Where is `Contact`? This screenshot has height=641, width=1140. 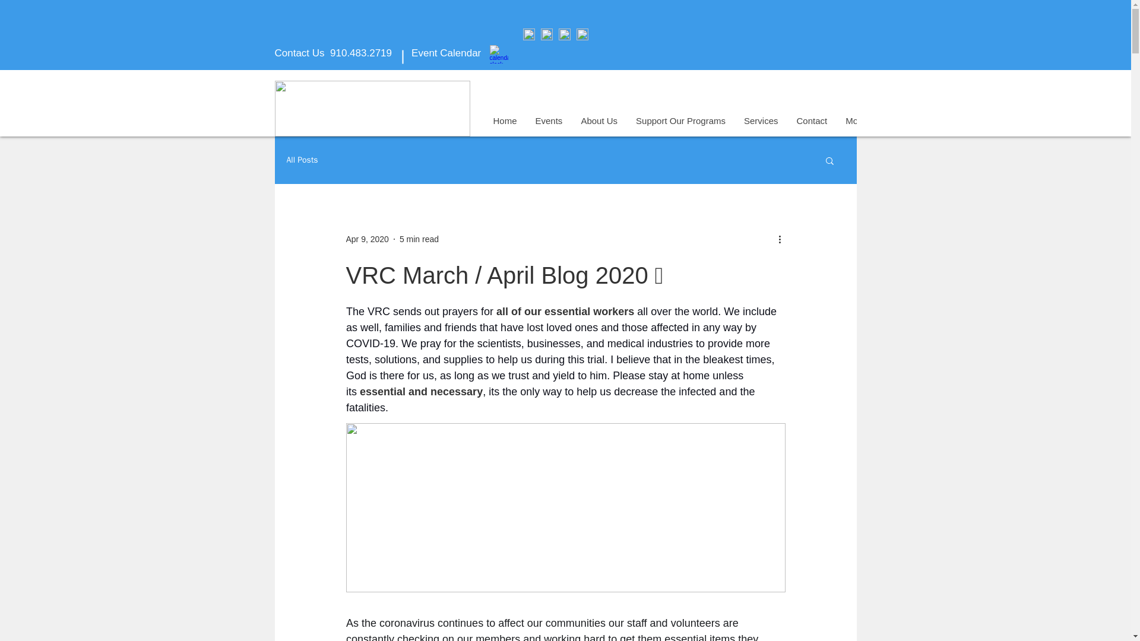
Contact is located at coordinates (812, 123).